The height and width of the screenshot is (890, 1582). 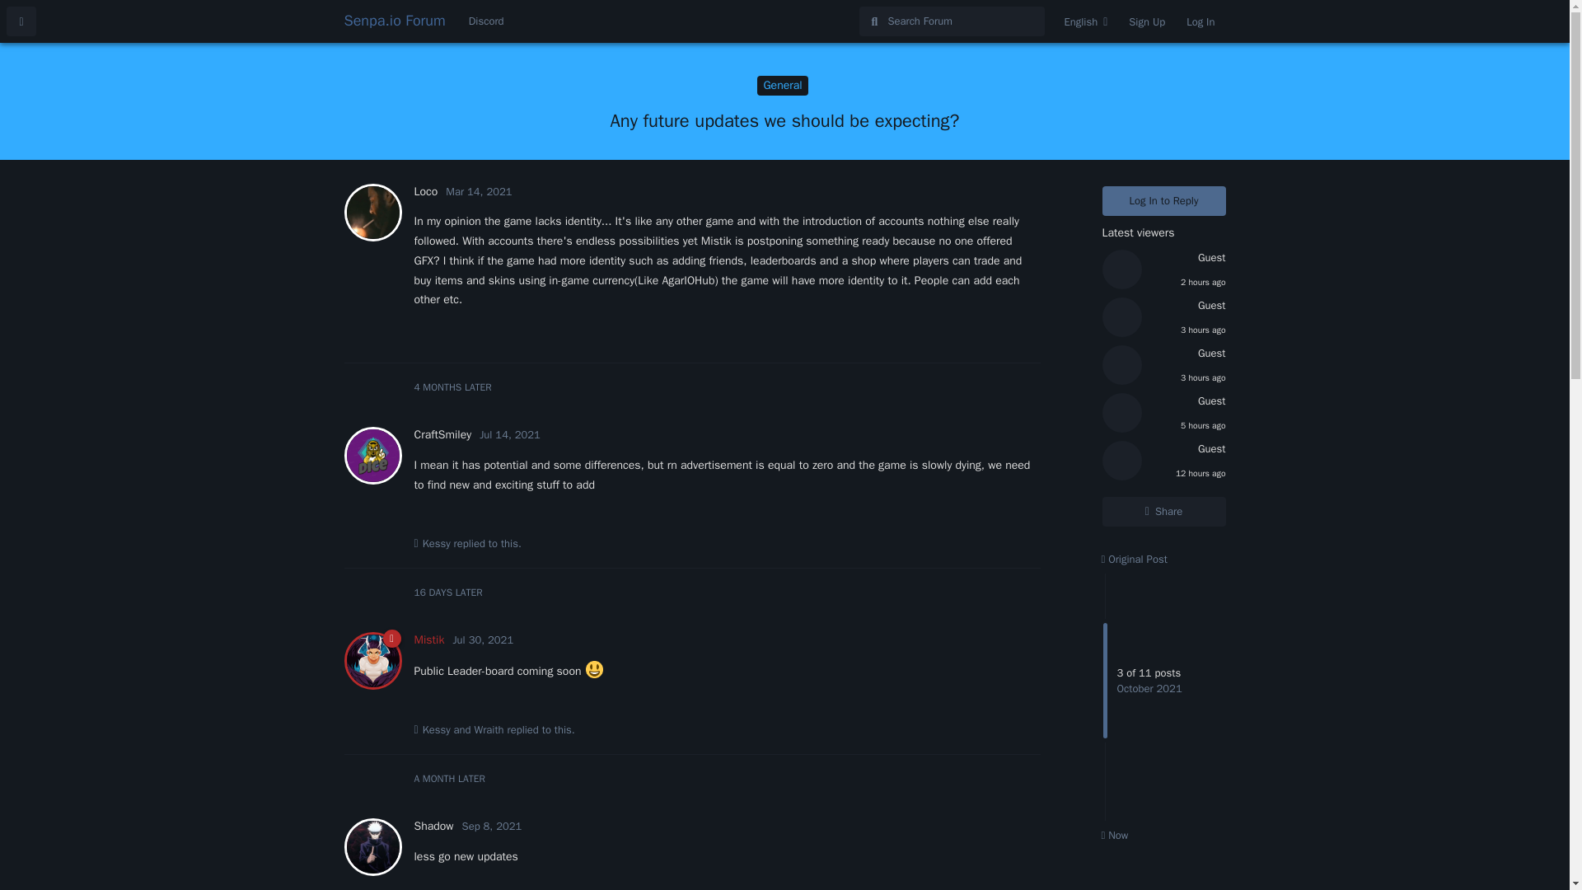 What do you see at coordinates (395, 20) in the screenshot?
I see `Senpa.io Forum` at bounding box center [395, 20].